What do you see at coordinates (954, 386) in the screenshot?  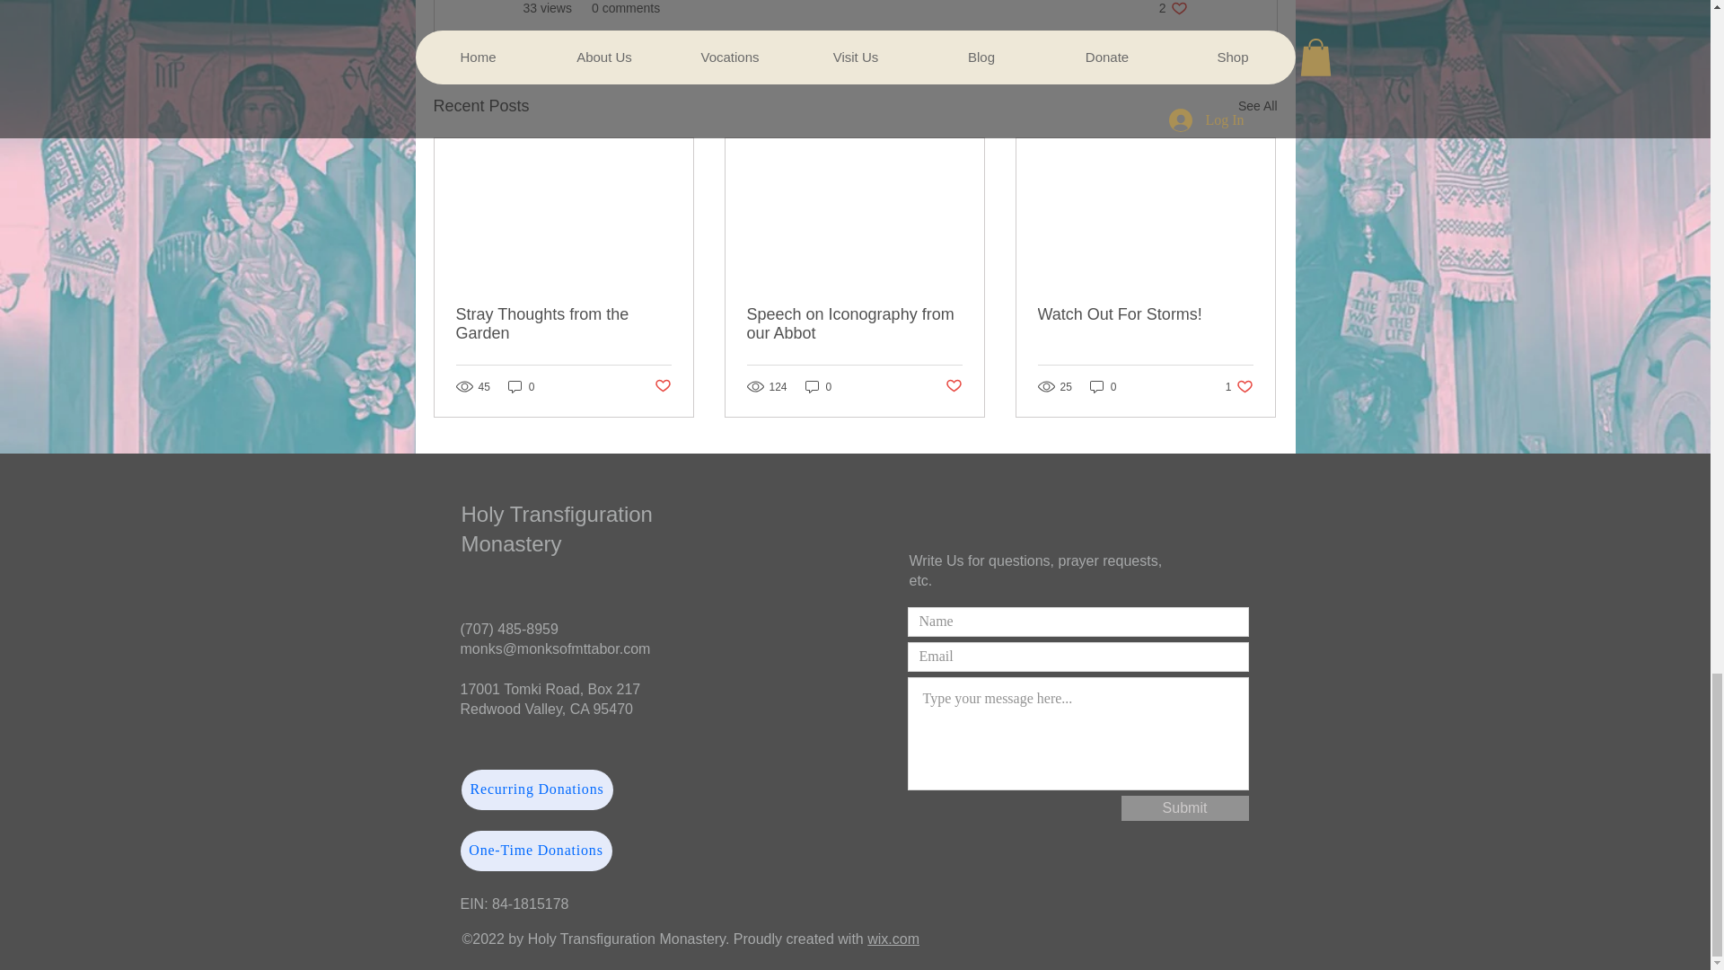 I see `Post not marked as liked` at bounding box center [954, 386].